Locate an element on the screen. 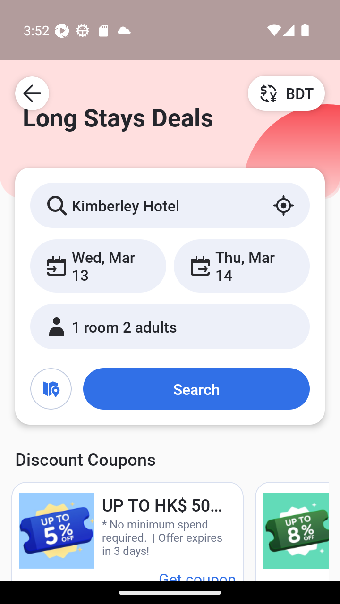 The width and height of the screenshot is (340, 604). Thu, Mar 14 is located at coordinates (241, 265).